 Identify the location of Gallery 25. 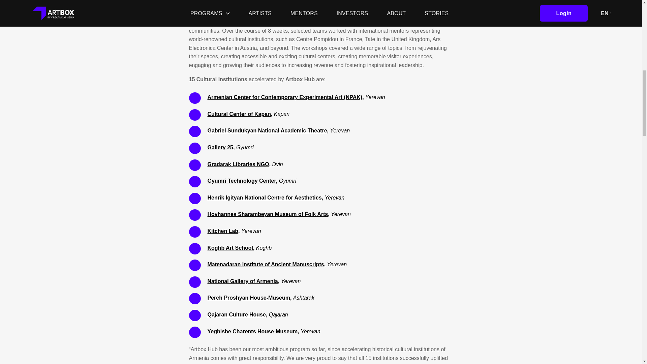
(220, 147).